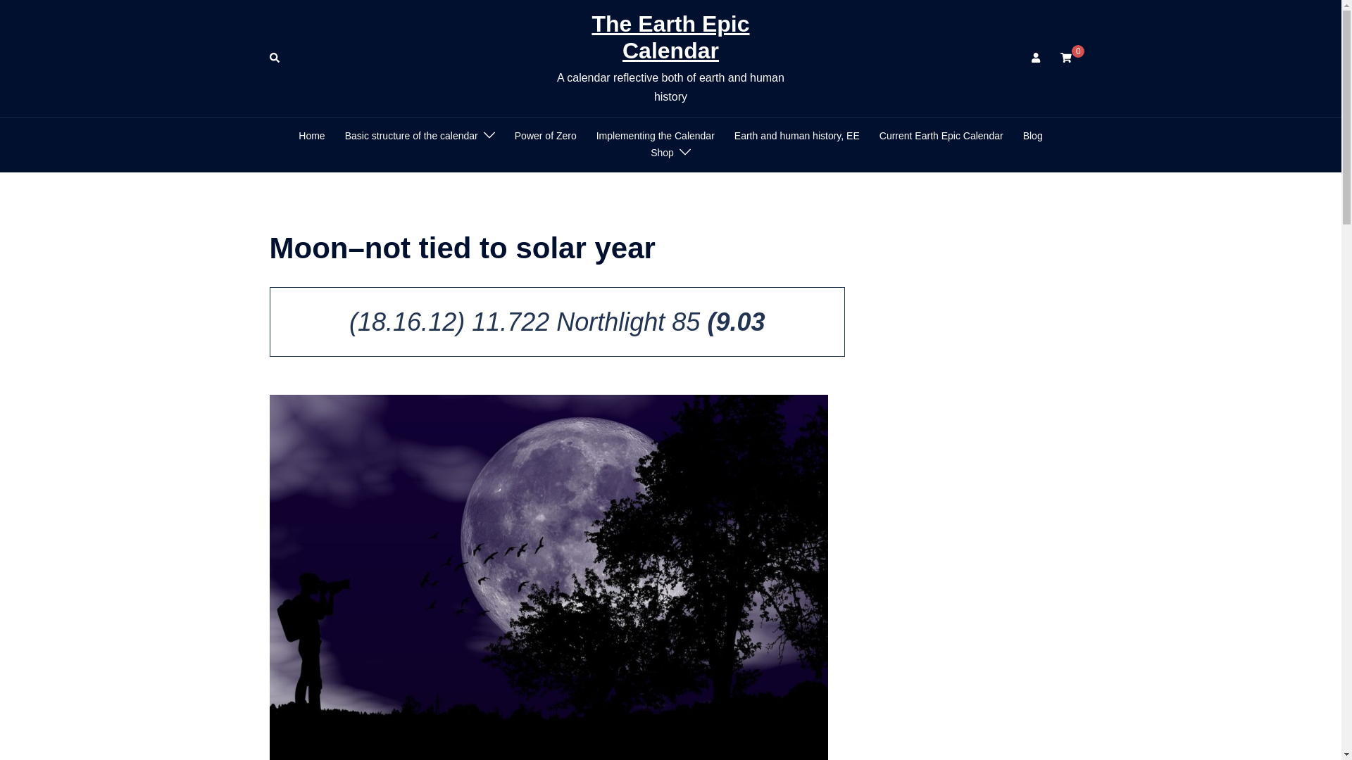 The image size is (1352, 760). I want to click on Earth and human history, EE, so click(797, 137).